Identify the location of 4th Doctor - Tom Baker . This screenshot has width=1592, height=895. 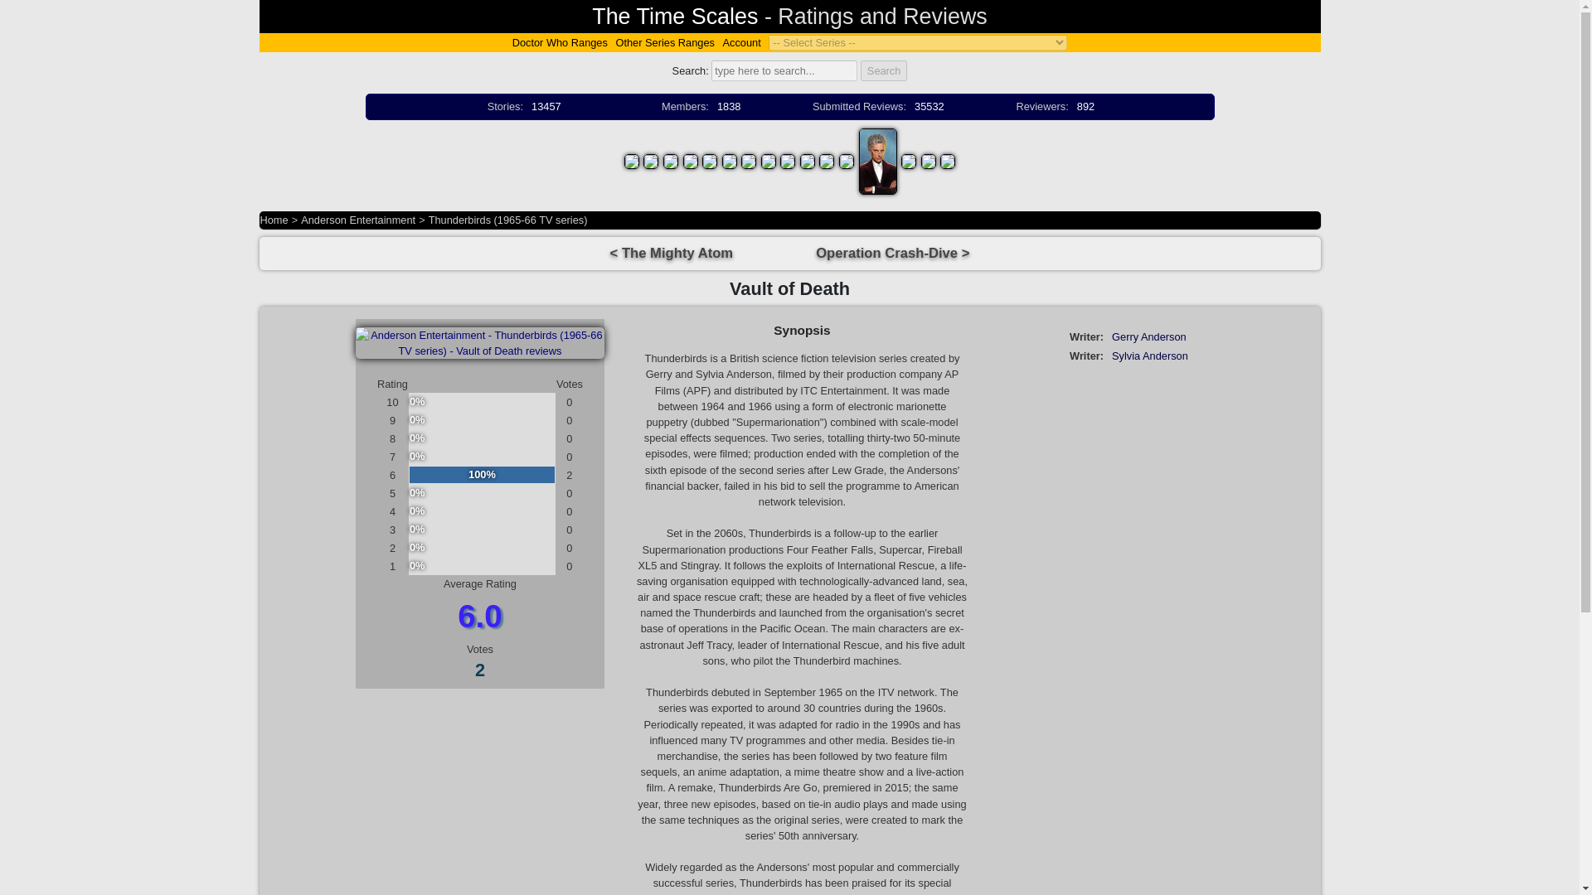
(690, 159).